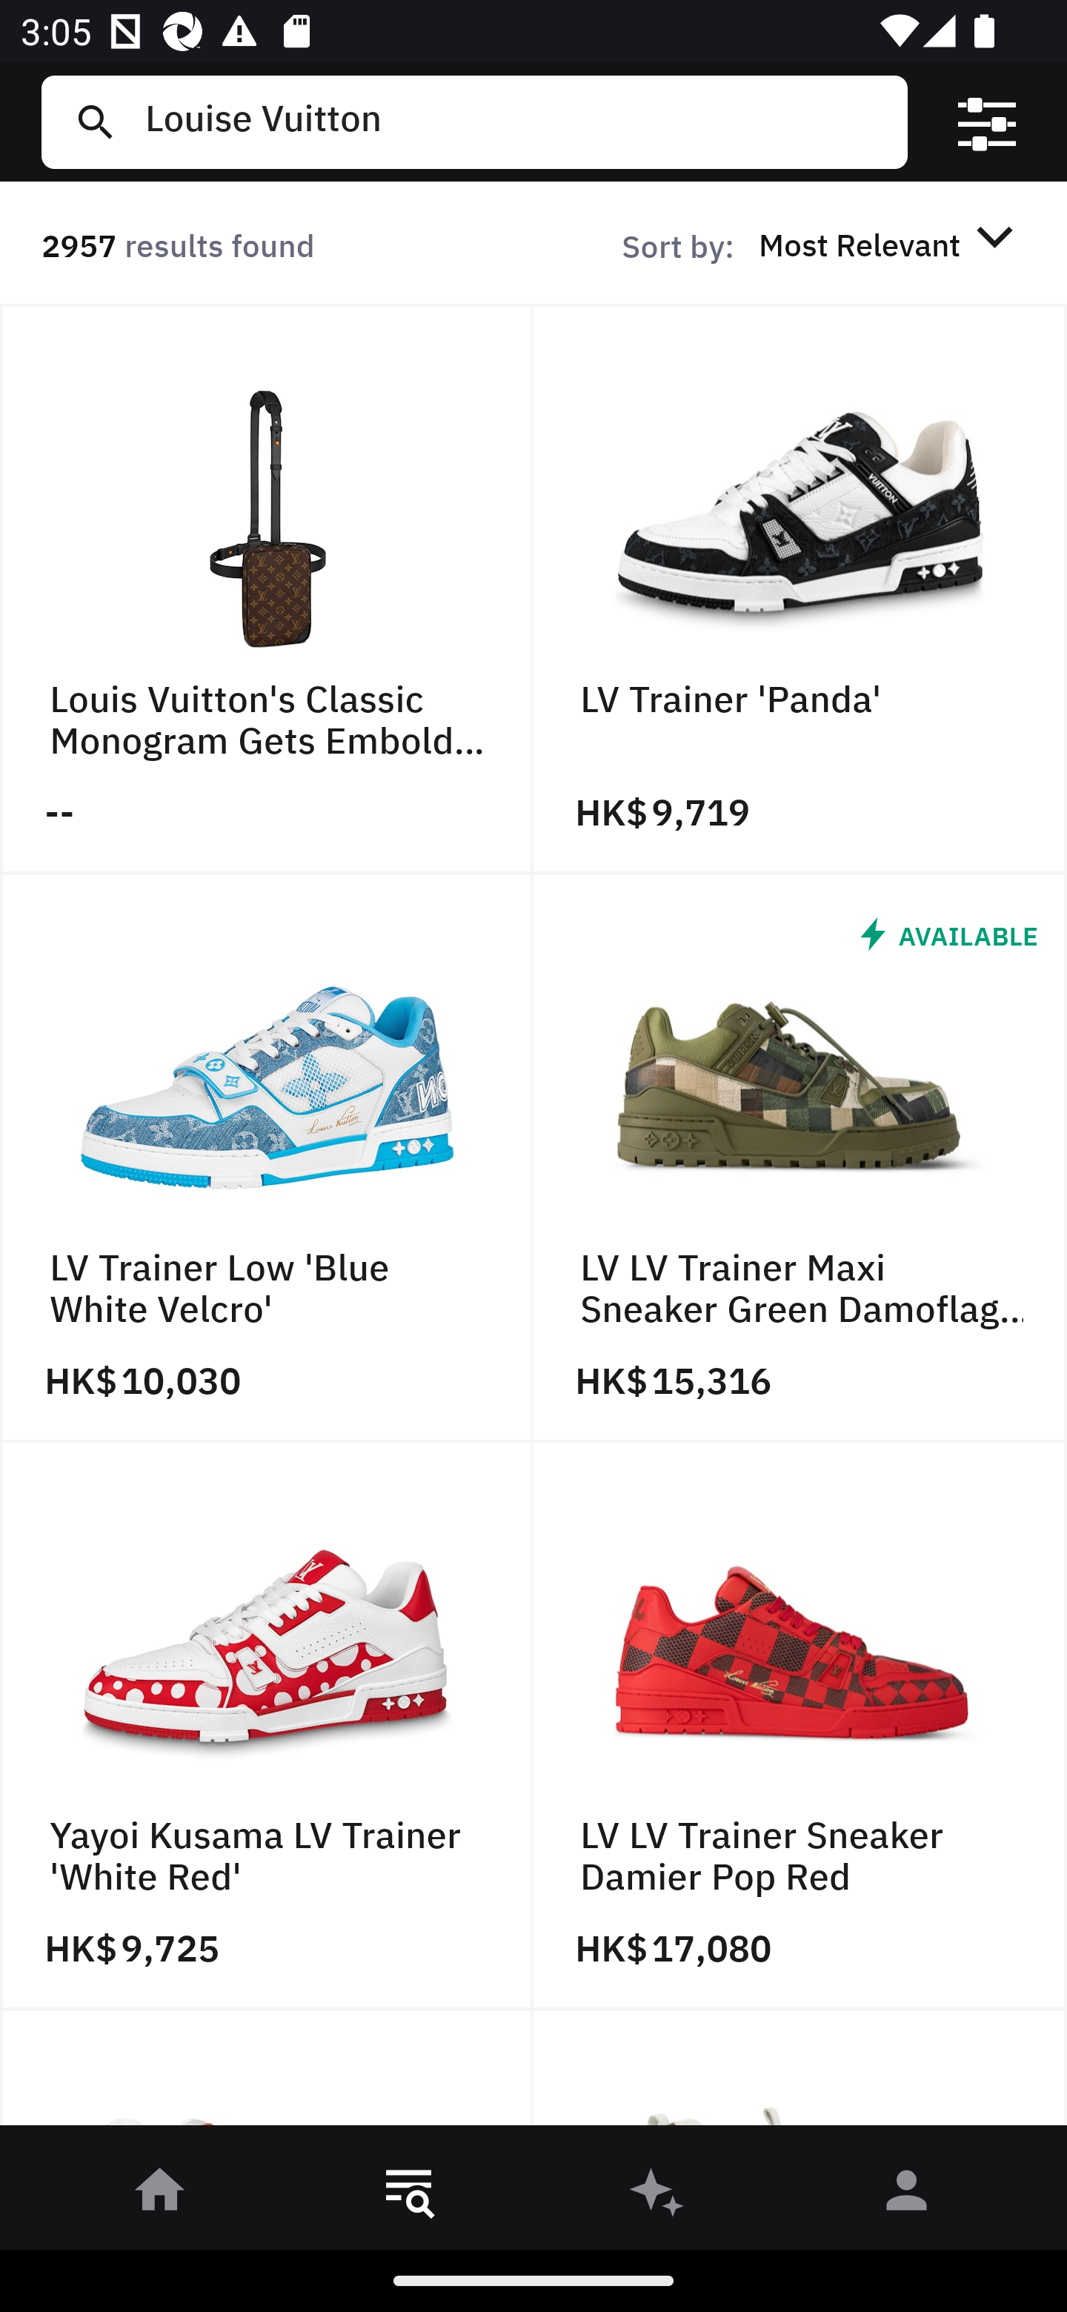 This screenshot has width=1067, height=2312. What do you see at coordinates (800, 1727) in the screenshot?
I see `LV LV Trainer Sneaker Damier Pop Red HK$ 17,080` at bounding box center [800, 1727].